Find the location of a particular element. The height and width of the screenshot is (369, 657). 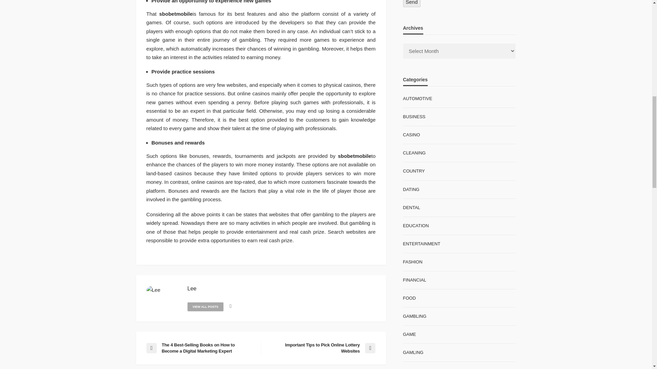

website is located at coordinates (230, 306).